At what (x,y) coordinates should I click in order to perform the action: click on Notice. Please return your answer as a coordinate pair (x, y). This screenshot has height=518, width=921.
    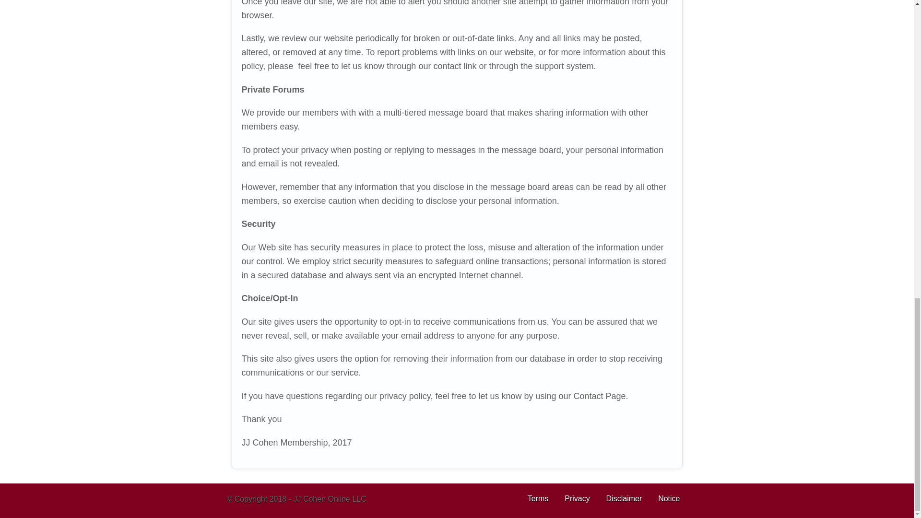
    Looking at the image, I should click on (669, 498).